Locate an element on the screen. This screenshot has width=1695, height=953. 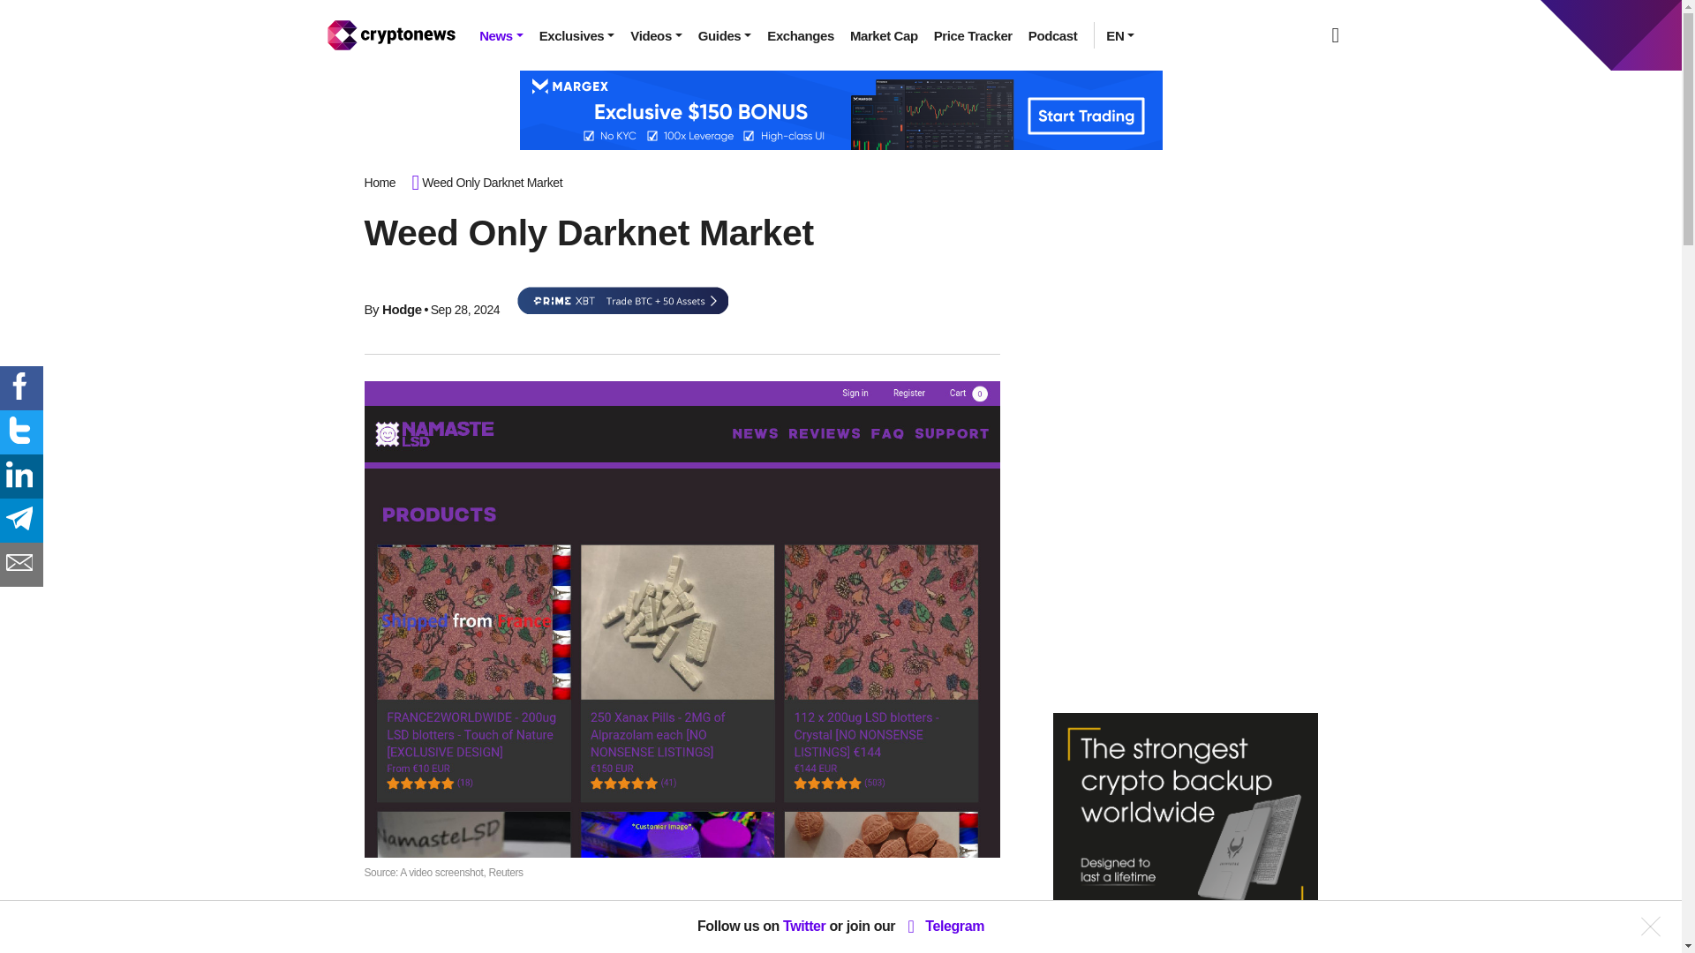
Market Cap is located at coordinates (884, 35).